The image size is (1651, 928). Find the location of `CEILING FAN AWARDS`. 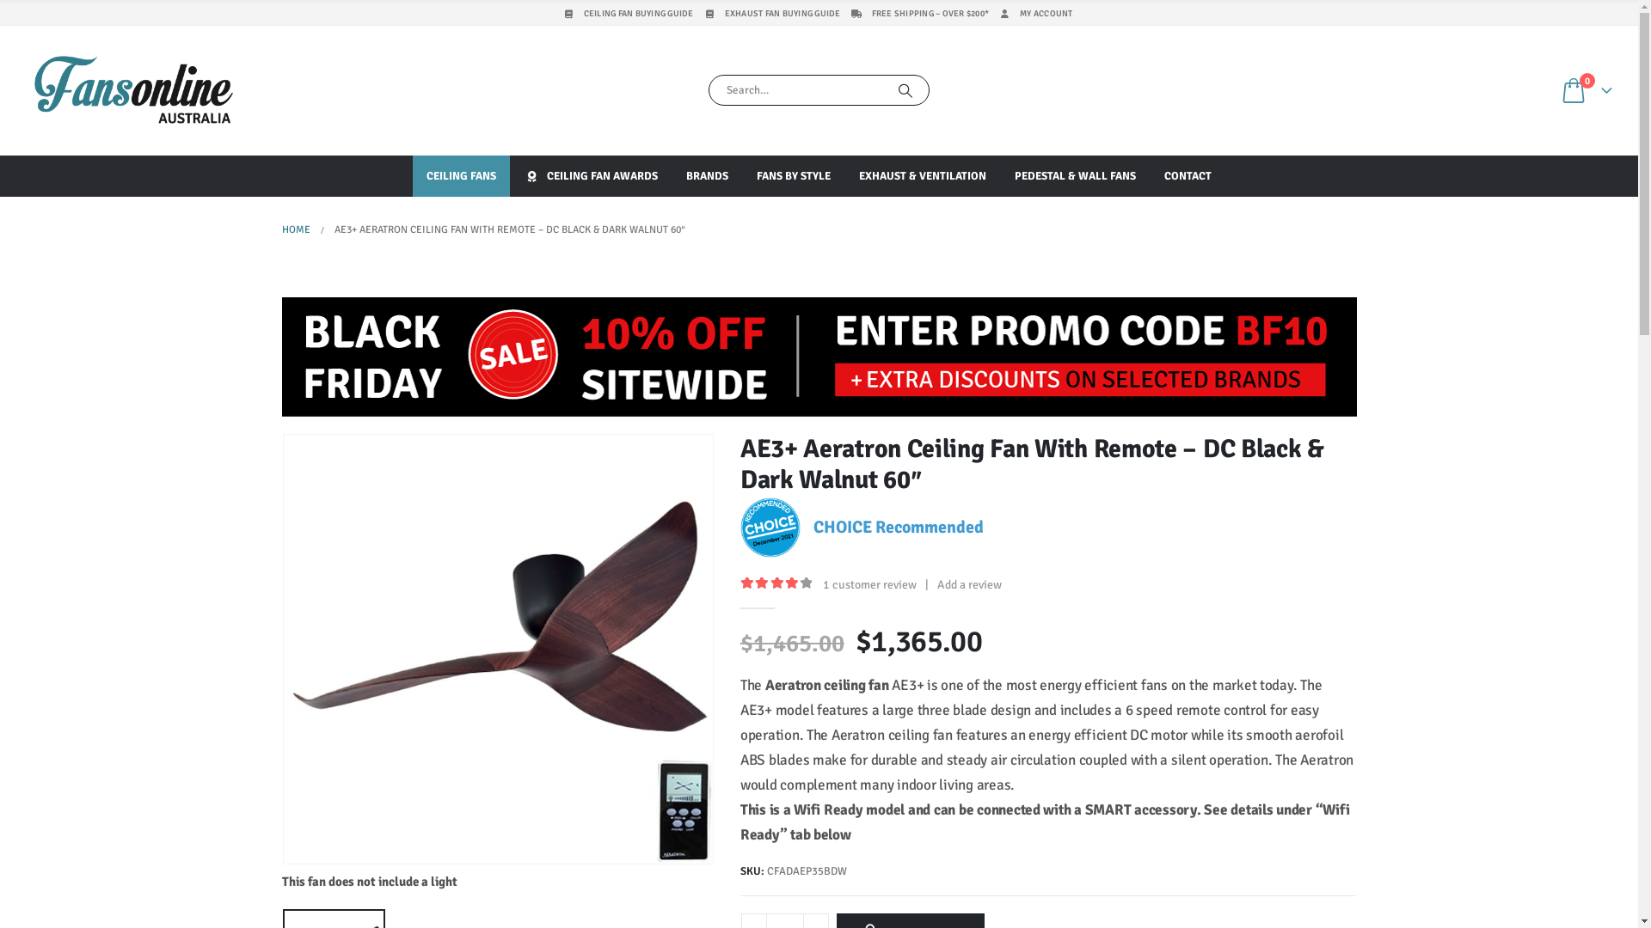

CEILING FAN AWARDS is located at coordinates (592, 176).